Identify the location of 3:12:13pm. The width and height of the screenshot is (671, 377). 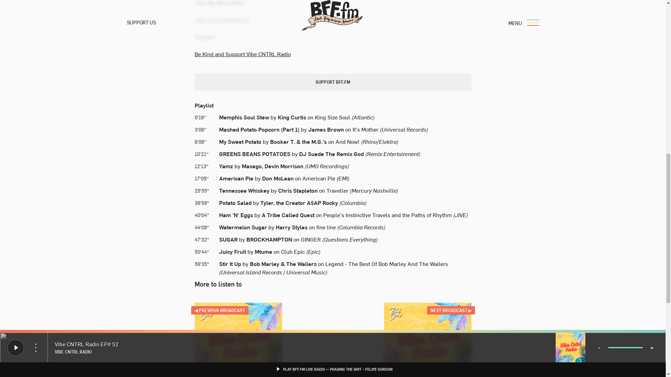
(206, 166).